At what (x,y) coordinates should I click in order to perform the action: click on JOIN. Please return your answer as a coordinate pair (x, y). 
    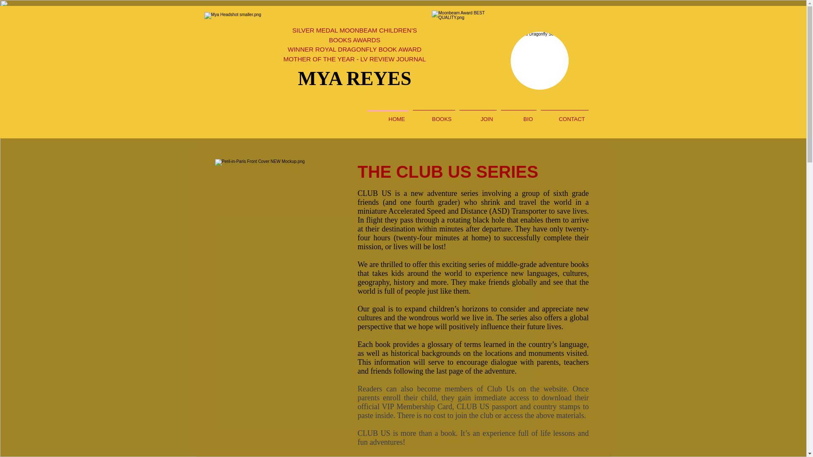
    Looking at the image, I should click on (478, 115).